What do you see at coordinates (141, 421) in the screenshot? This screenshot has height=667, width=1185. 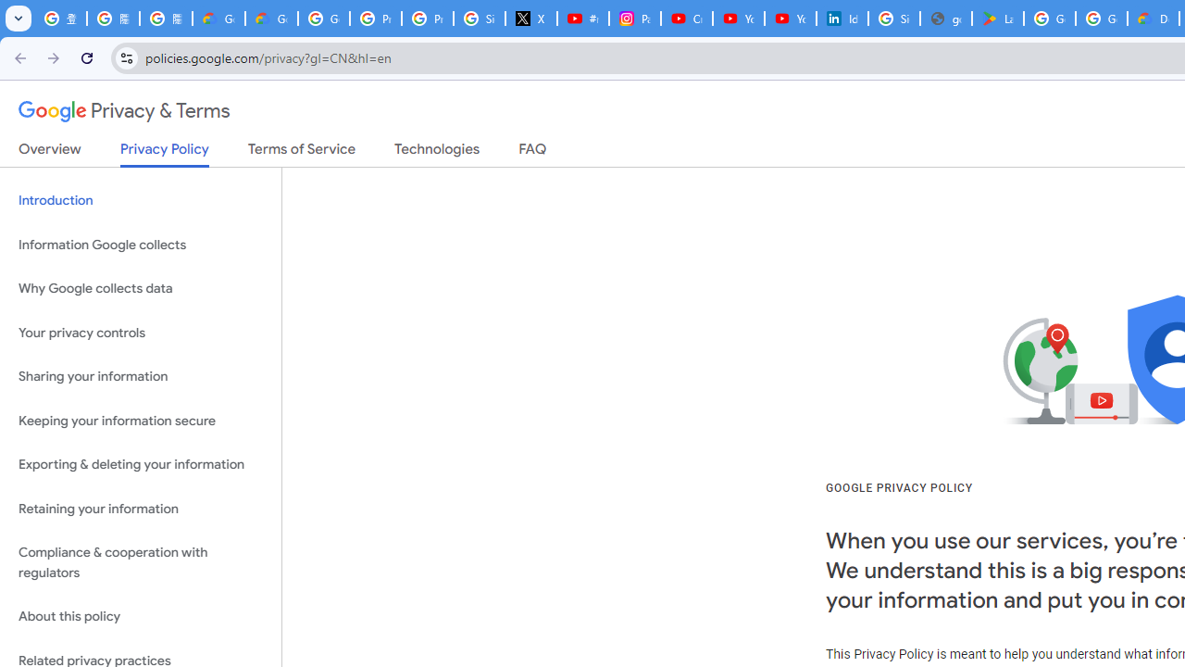 I see `Keeping your information secure` at bounding box center [141, 421].